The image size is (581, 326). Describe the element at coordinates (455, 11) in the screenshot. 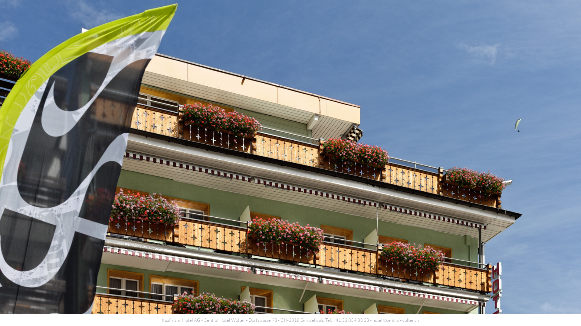

I see `BOOK NOW` at that location.